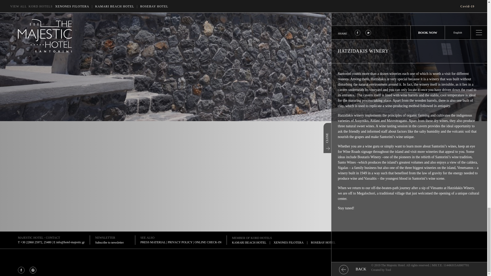 Image resolution: width=491 pixels, height=276 pixels. I want to click on XENONES FILOTERA, so click(288, 242).